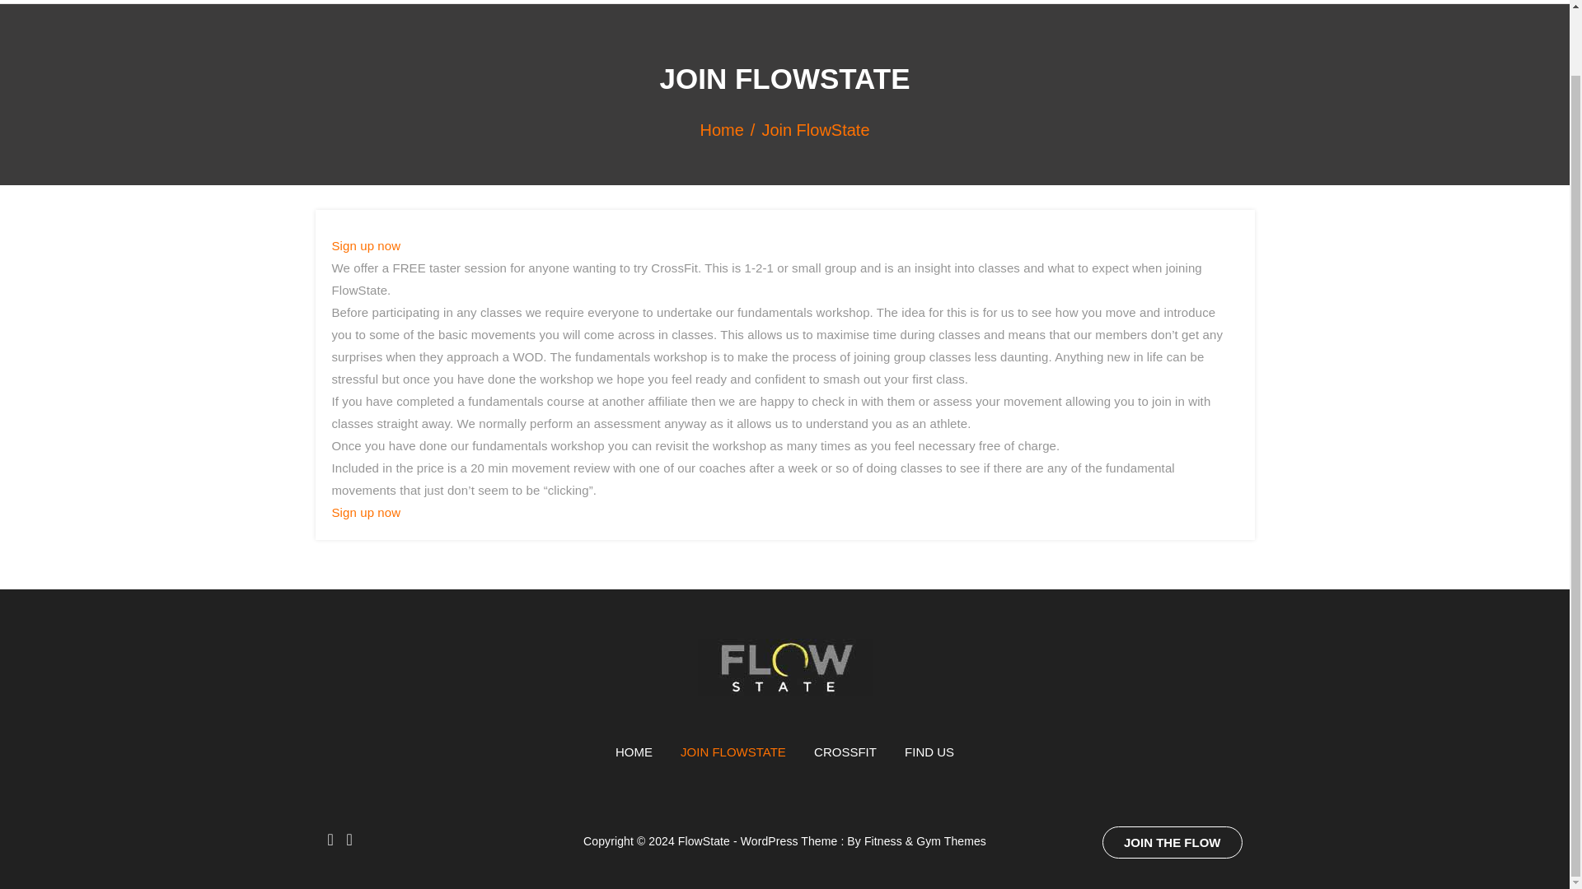 The image size is (1582, 889). I want to click on FLOWSTATE, so click(415, 19).